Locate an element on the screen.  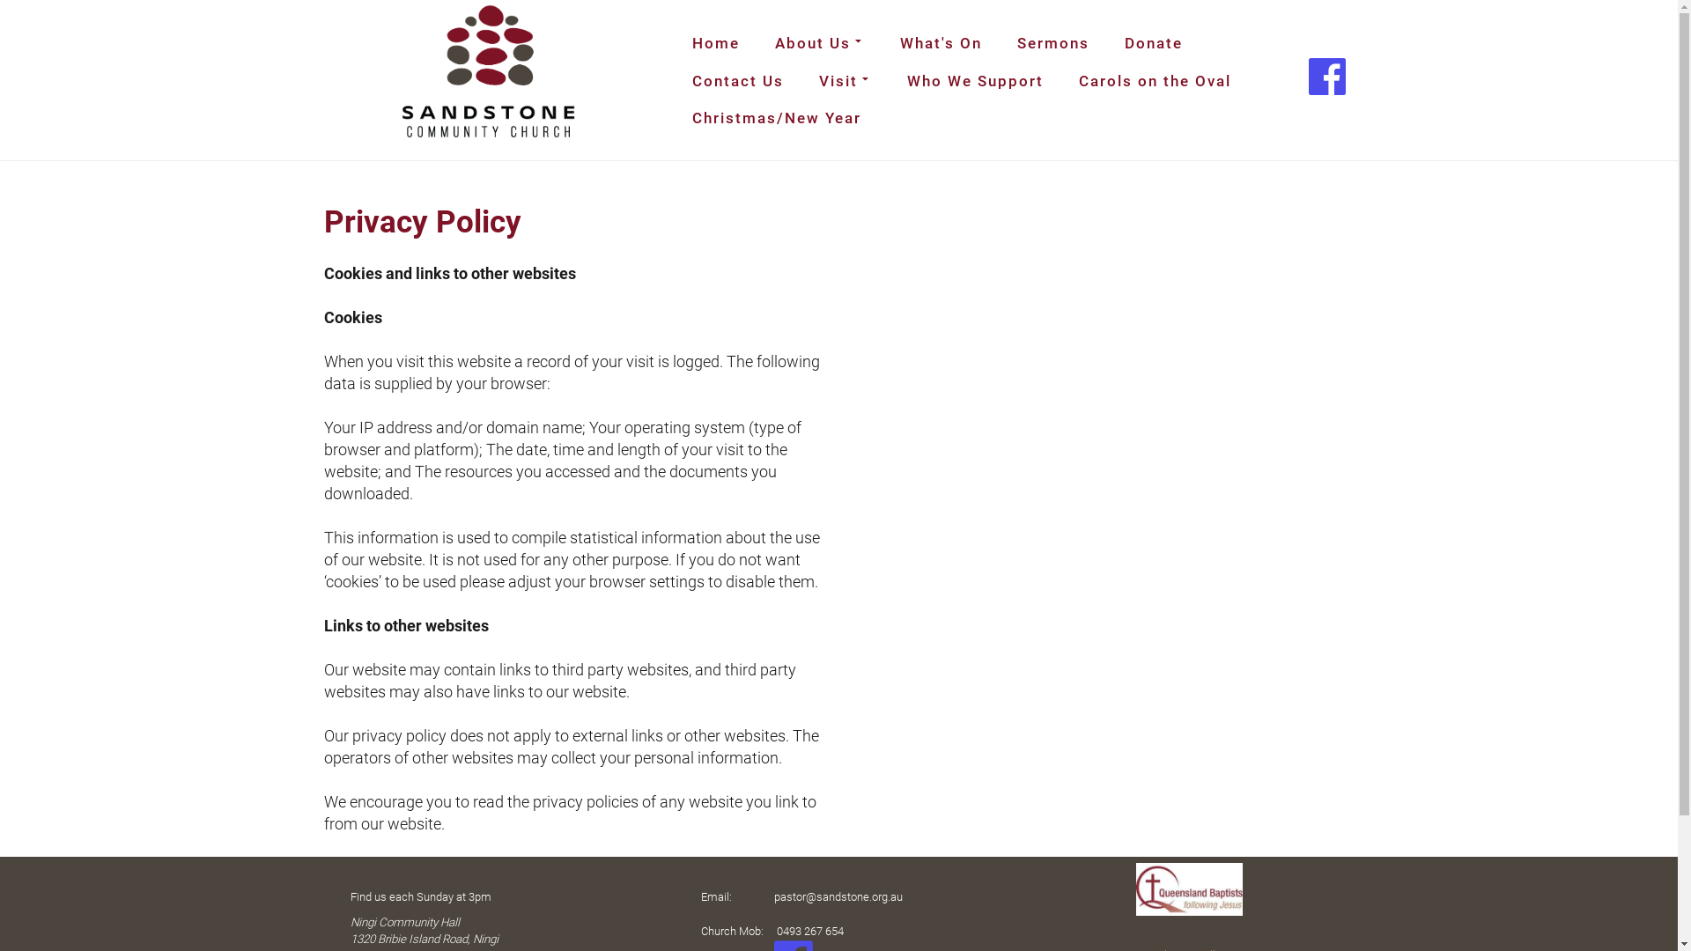
Sermons is located at coordinates (1053, 43).